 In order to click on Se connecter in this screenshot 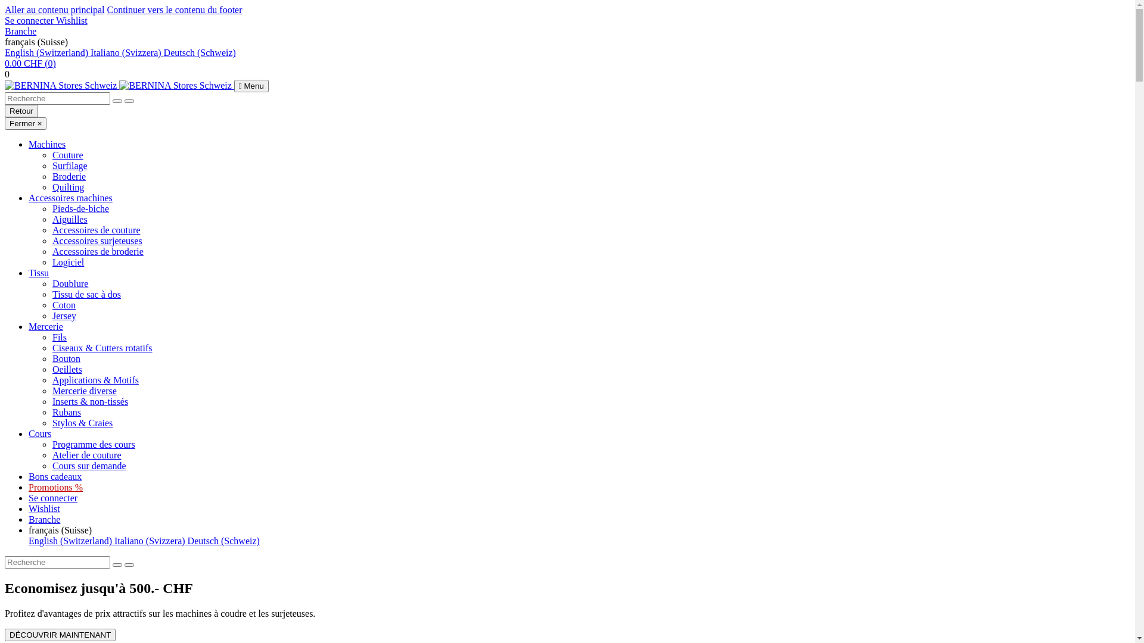, I will do `click(30, 20)`.